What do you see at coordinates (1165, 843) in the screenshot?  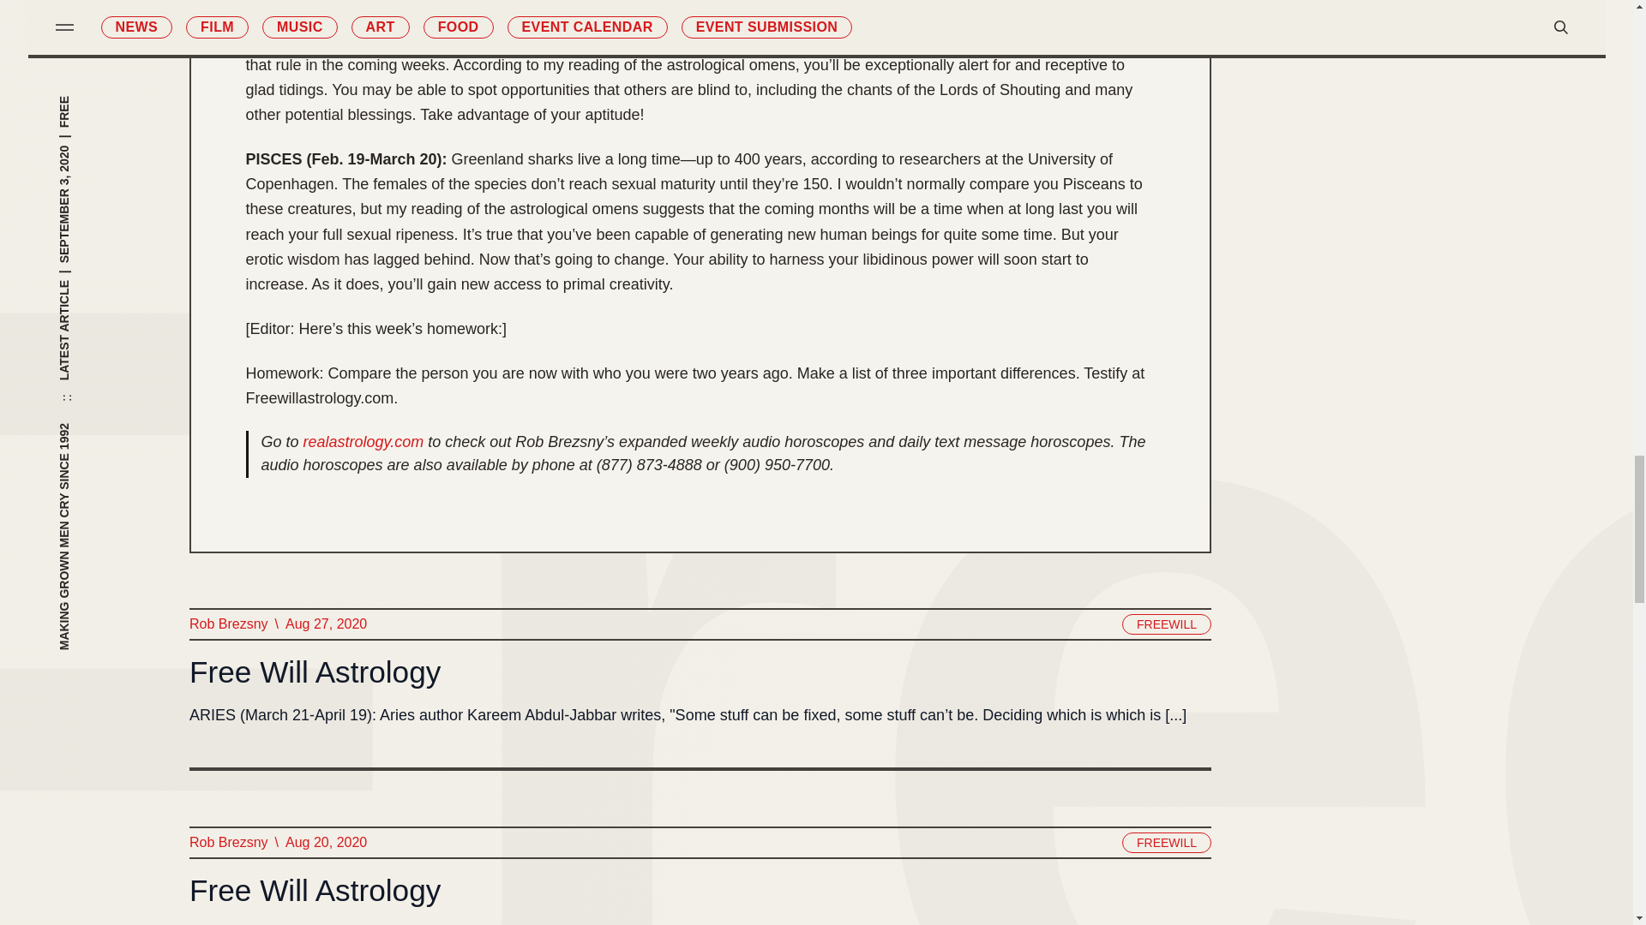 I see `FREEWILL` at bounding box center [1165, 843].